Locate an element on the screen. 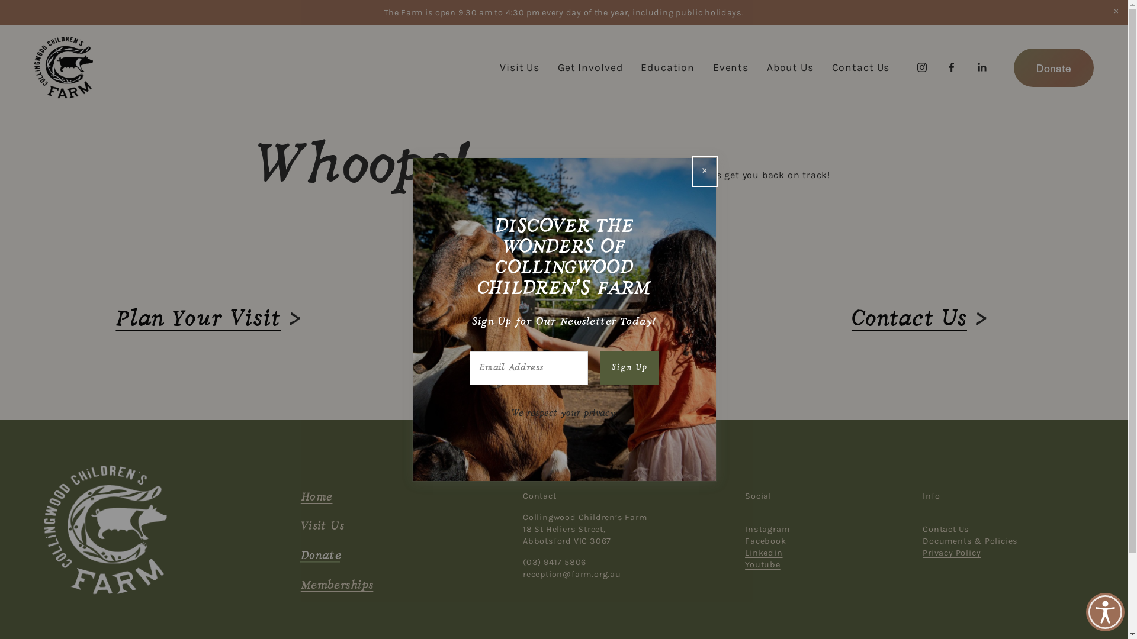  Instagram is located at coordinates (767, 529).